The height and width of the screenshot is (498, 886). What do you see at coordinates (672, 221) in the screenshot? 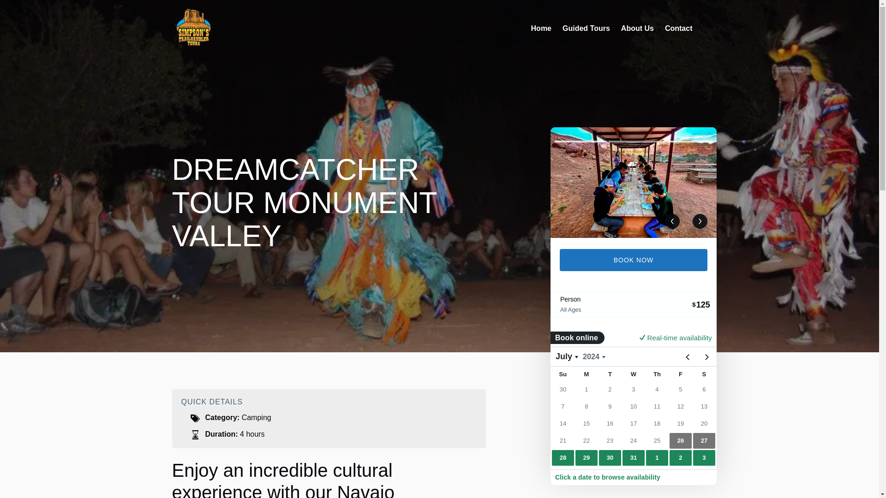
I see `Previous` at bounding box center [672, 221].